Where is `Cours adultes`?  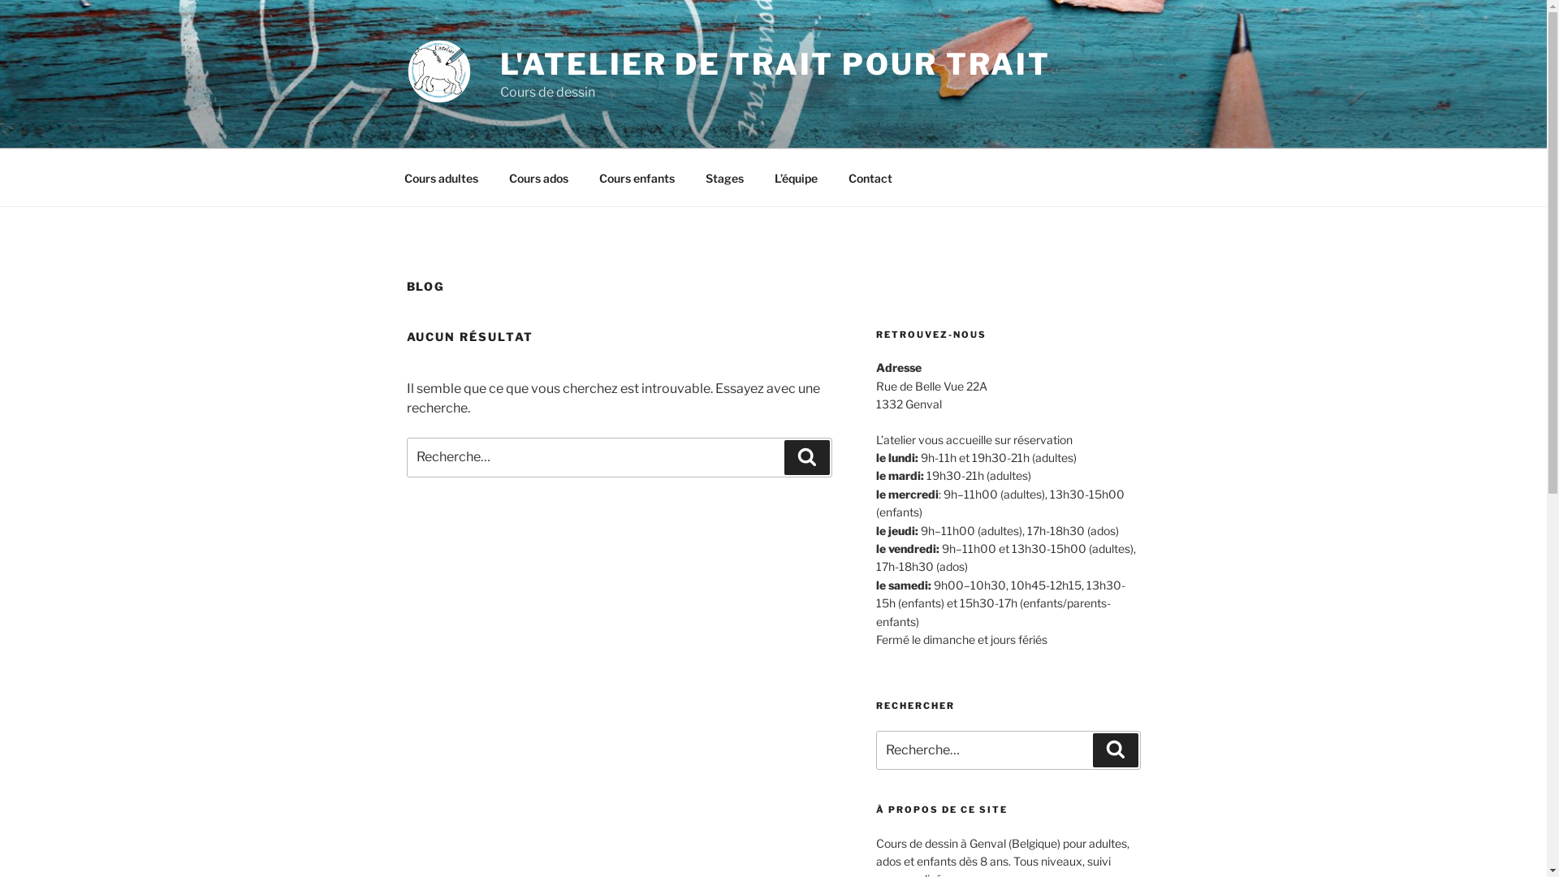 Cours adultes is located at coordinates (441, 177).